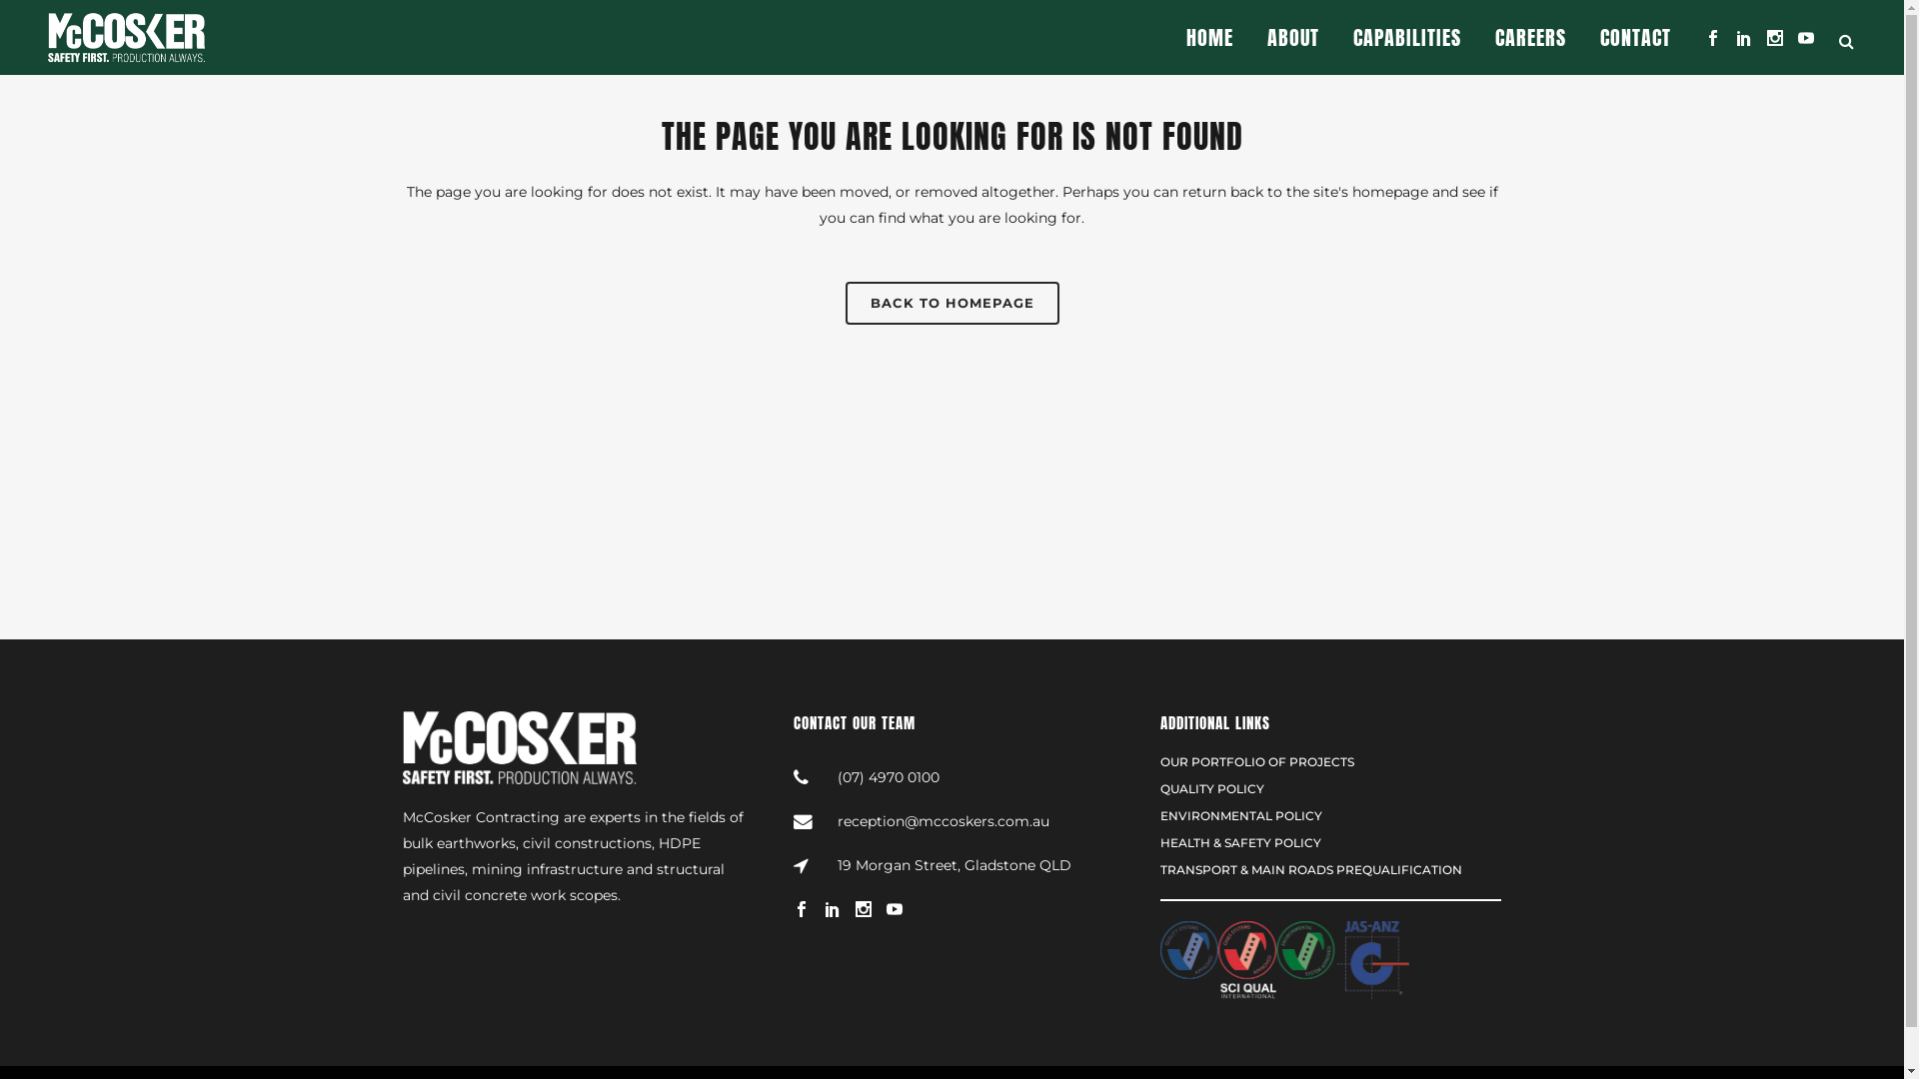 Image resolution: width=1919 pixels, height=1079 pixels. Describe the element at coordinates (1331, 870) in the screenshot. I see `TRANSPORT & MAIN ROADS PREQUALIFICATION` at that location.